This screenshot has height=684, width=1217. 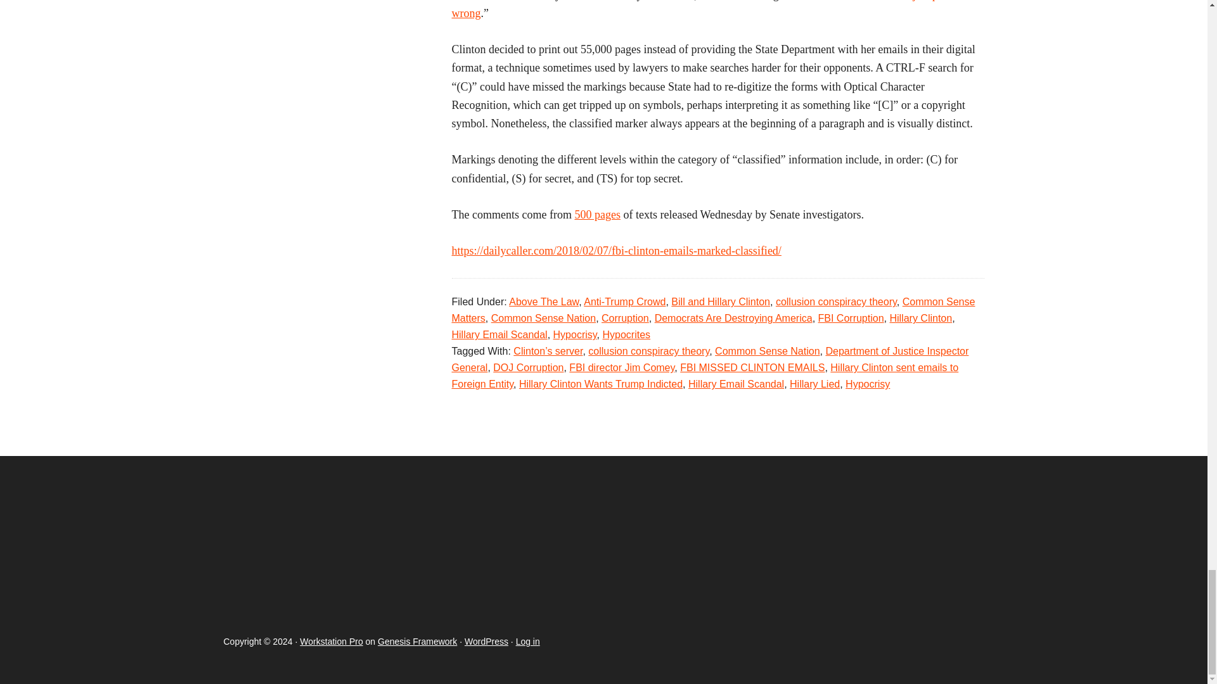 I want to click on collusion conspiracy theory, so click(x=648, y=351).